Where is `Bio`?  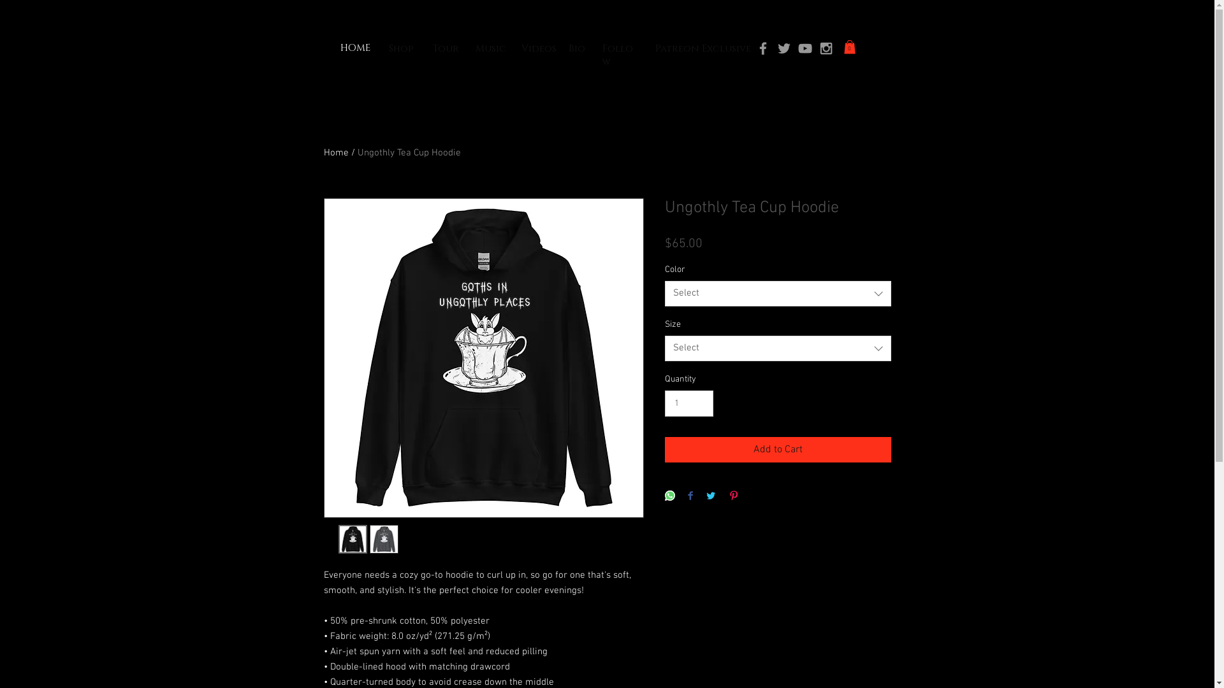 Bio is located at coordinates (577, 49).